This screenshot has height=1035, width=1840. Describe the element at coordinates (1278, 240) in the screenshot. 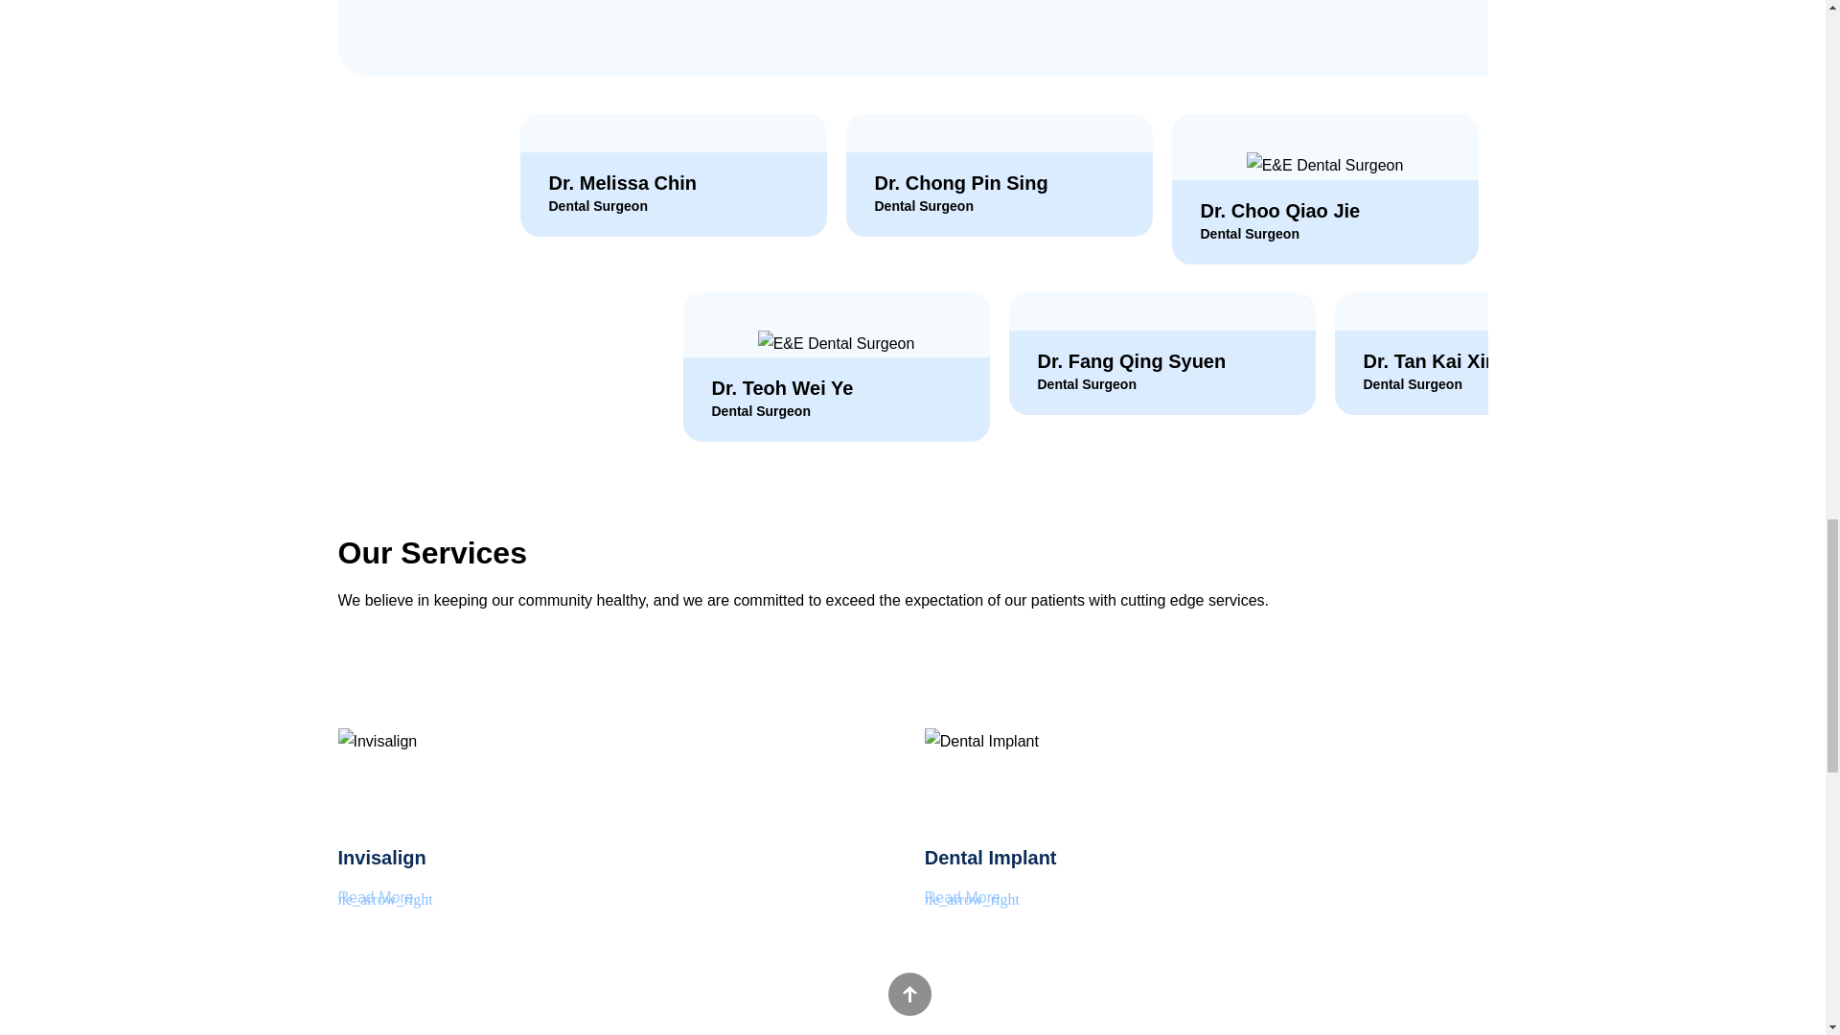

I see `Dr. Choo Qiao Jie` at that location.